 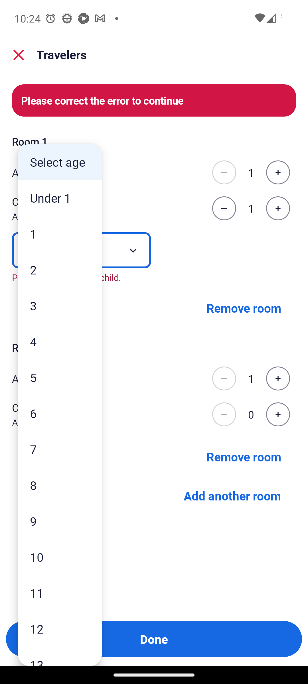 I want to click on 8, so click(x=60, y=485).